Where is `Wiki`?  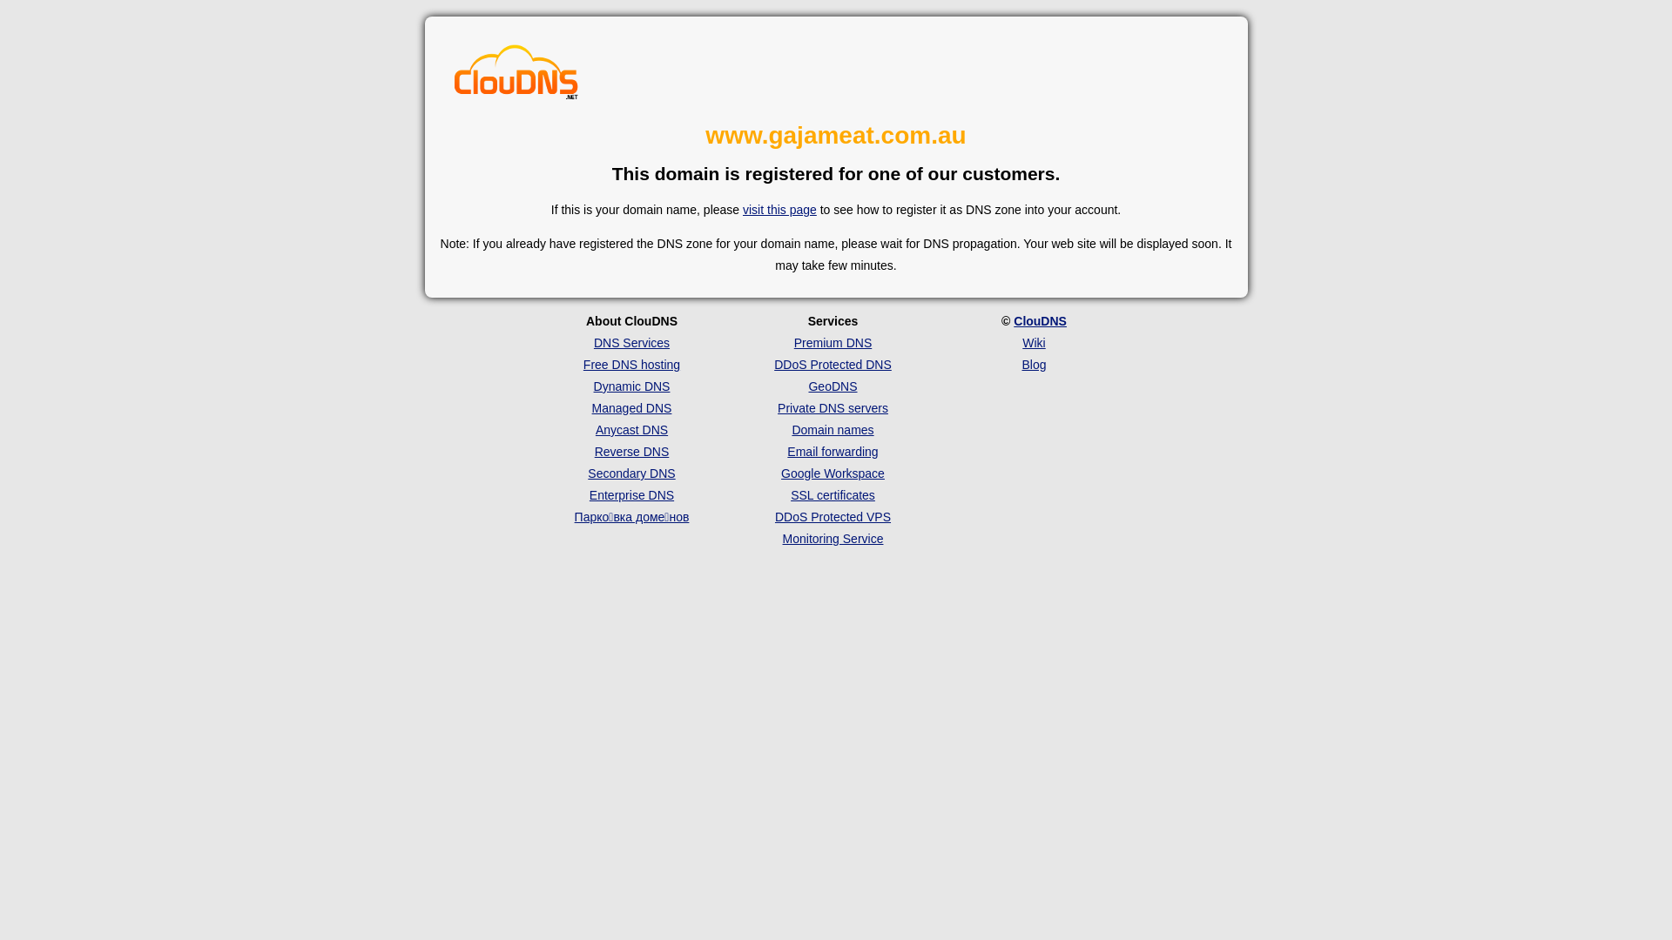
Wiki is located at coordinates (1034, 343).